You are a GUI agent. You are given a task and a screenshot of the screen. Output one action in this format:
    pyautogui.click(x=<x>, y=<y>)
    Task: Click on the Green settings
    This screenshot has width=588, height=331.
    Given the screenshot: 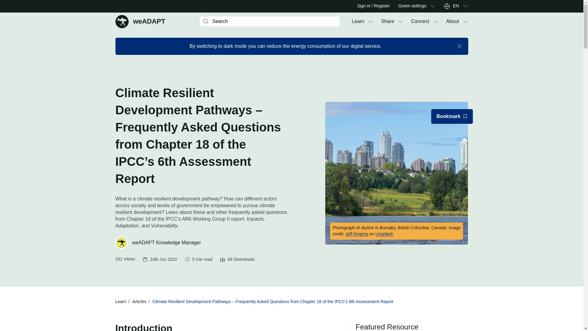 What is the action you would take?
    pyautogui.click(x=432, y=6)
    